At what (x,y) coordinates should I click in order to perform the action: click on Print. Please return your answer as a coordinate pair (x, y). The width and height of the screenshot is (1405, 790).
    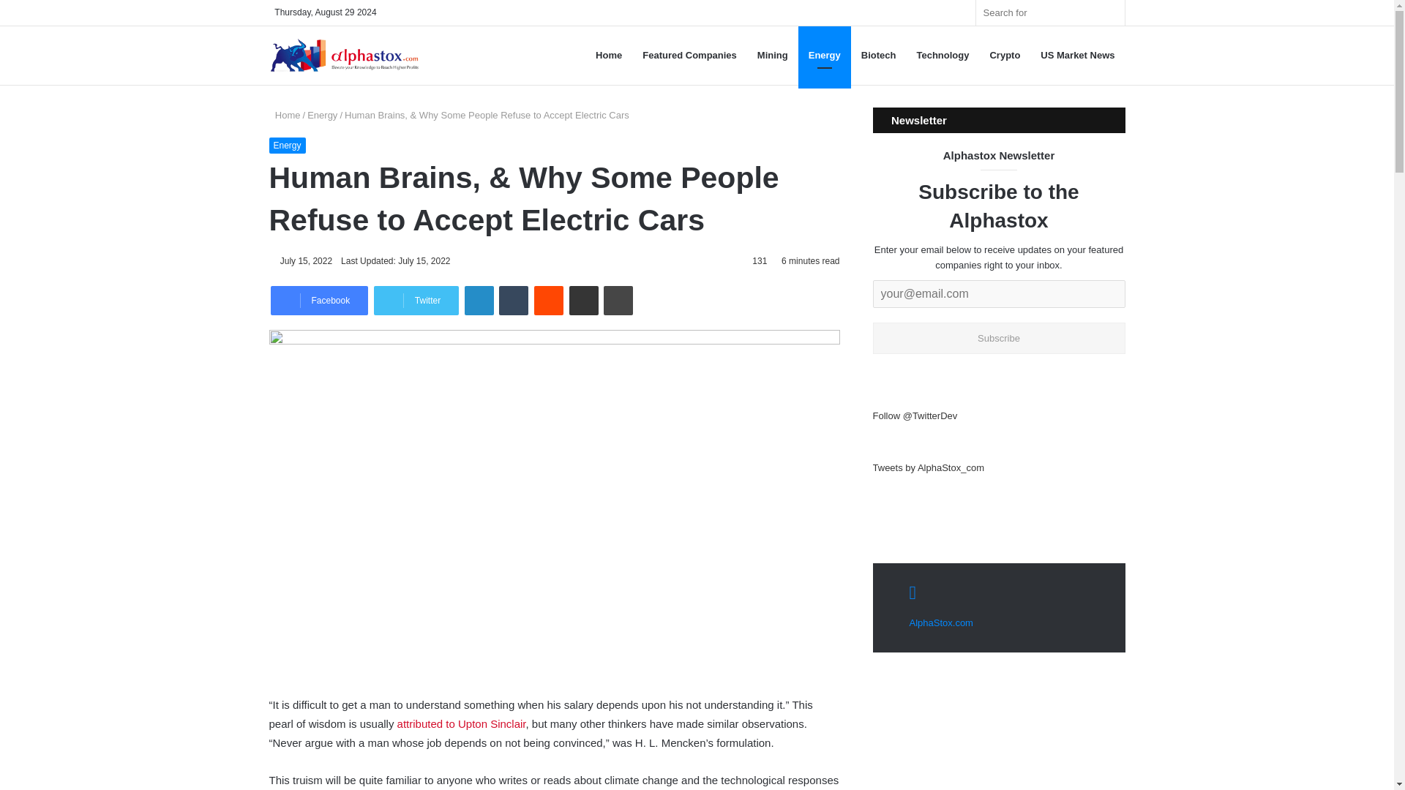
    Looking at the image, I should click on (618, 300).